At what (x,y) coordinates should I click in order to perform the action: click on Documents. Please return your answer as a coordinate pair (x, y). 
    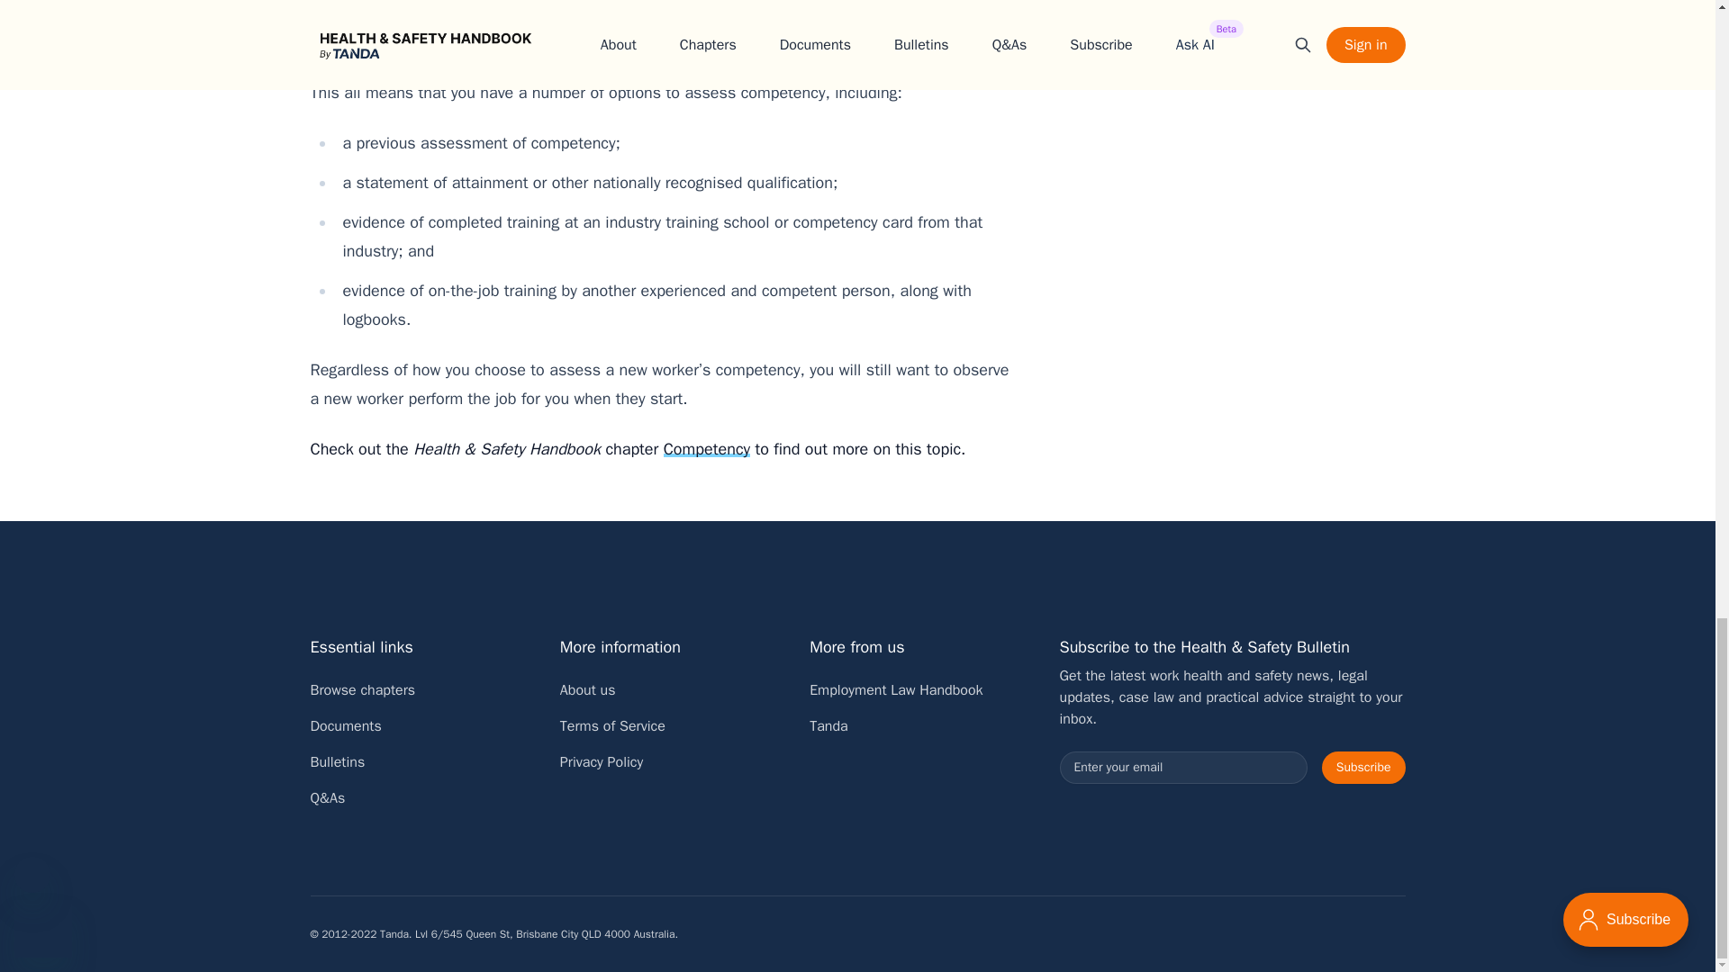
    Looking at the image, I should click on (344, 725).